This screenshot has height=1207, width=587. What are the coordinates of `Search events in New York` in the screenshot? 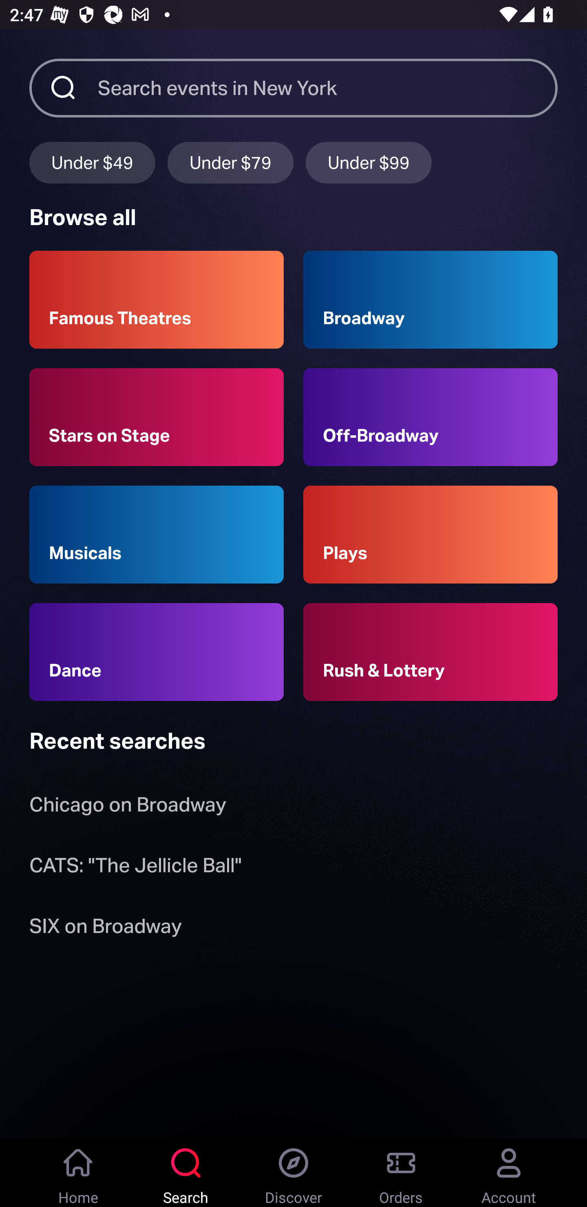 It's located at (328, 87).